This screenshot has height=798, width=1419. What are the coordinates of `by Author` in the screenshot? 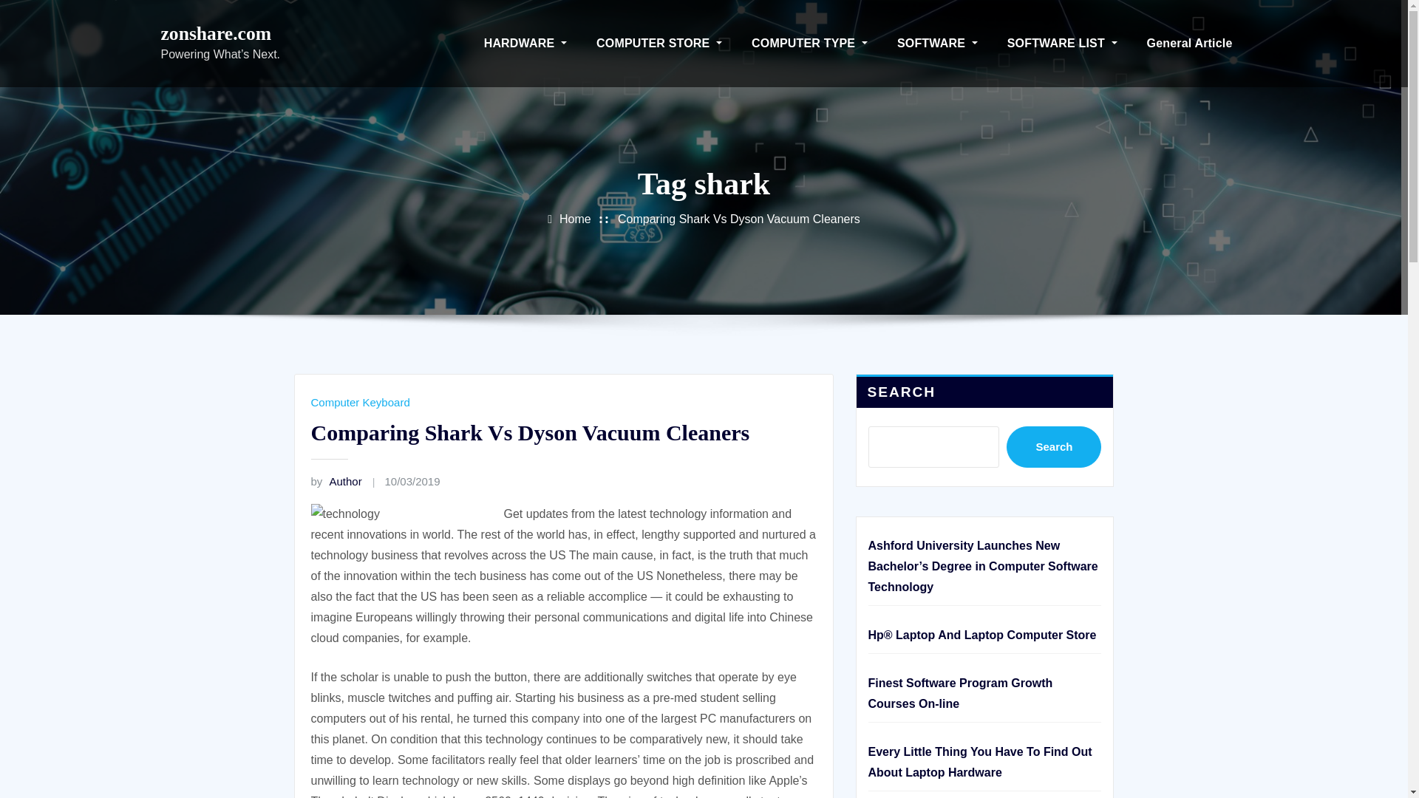 It's located at (336, 480).